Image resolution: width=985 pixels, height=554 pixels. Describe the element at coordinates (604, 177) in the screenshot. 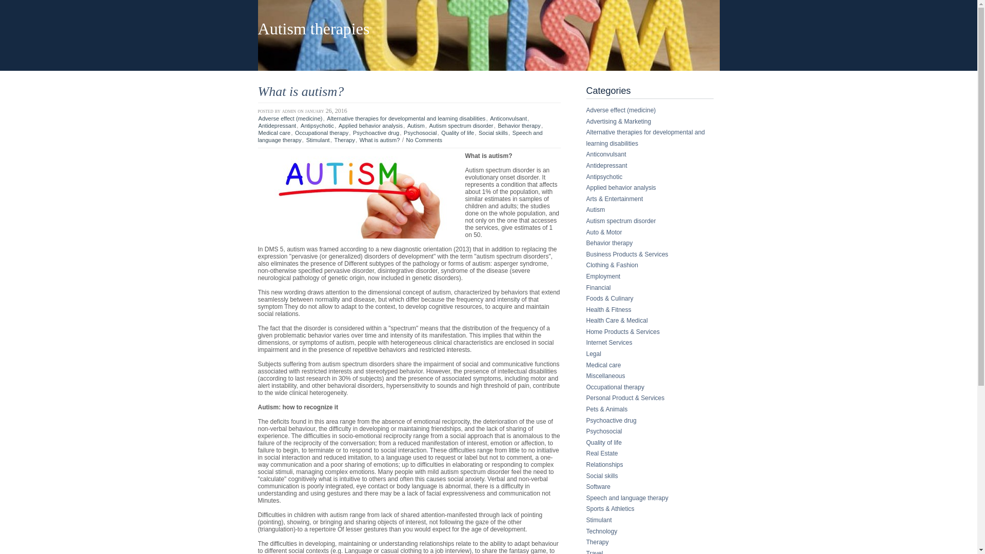

I see `Antipsychotic` at that location.